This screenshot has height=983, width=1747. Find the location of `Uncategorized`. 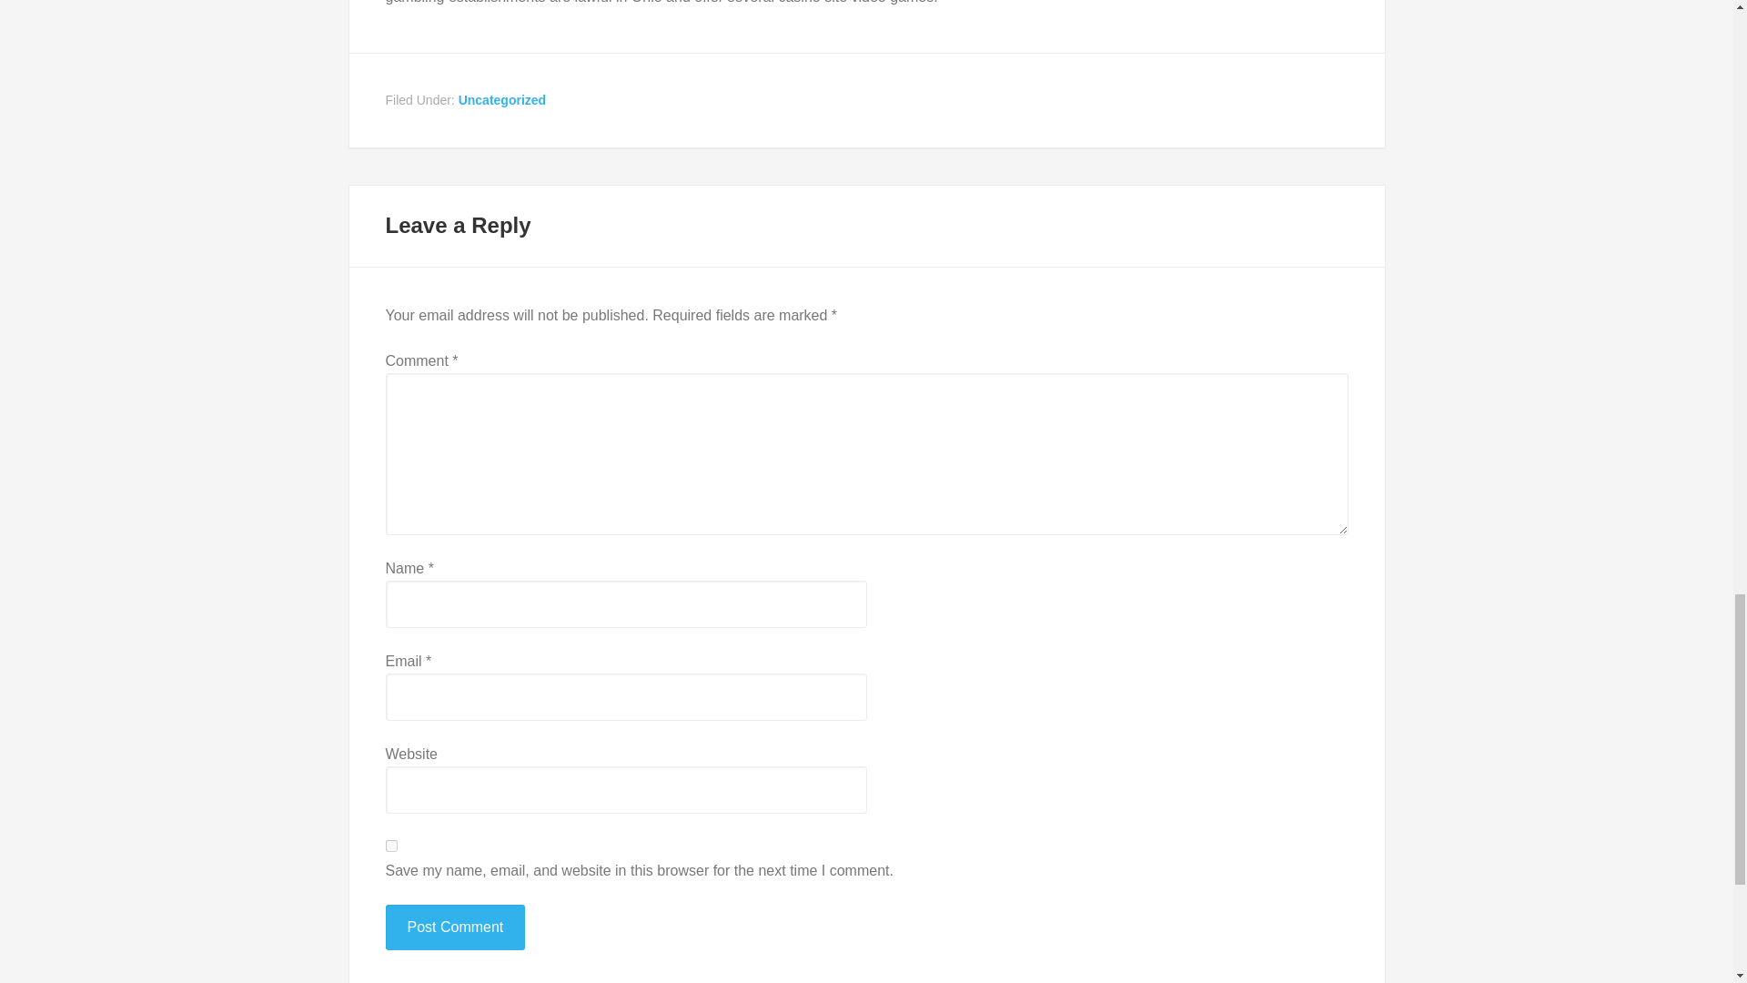

Uncategorized is located at coordinates (501, 99).